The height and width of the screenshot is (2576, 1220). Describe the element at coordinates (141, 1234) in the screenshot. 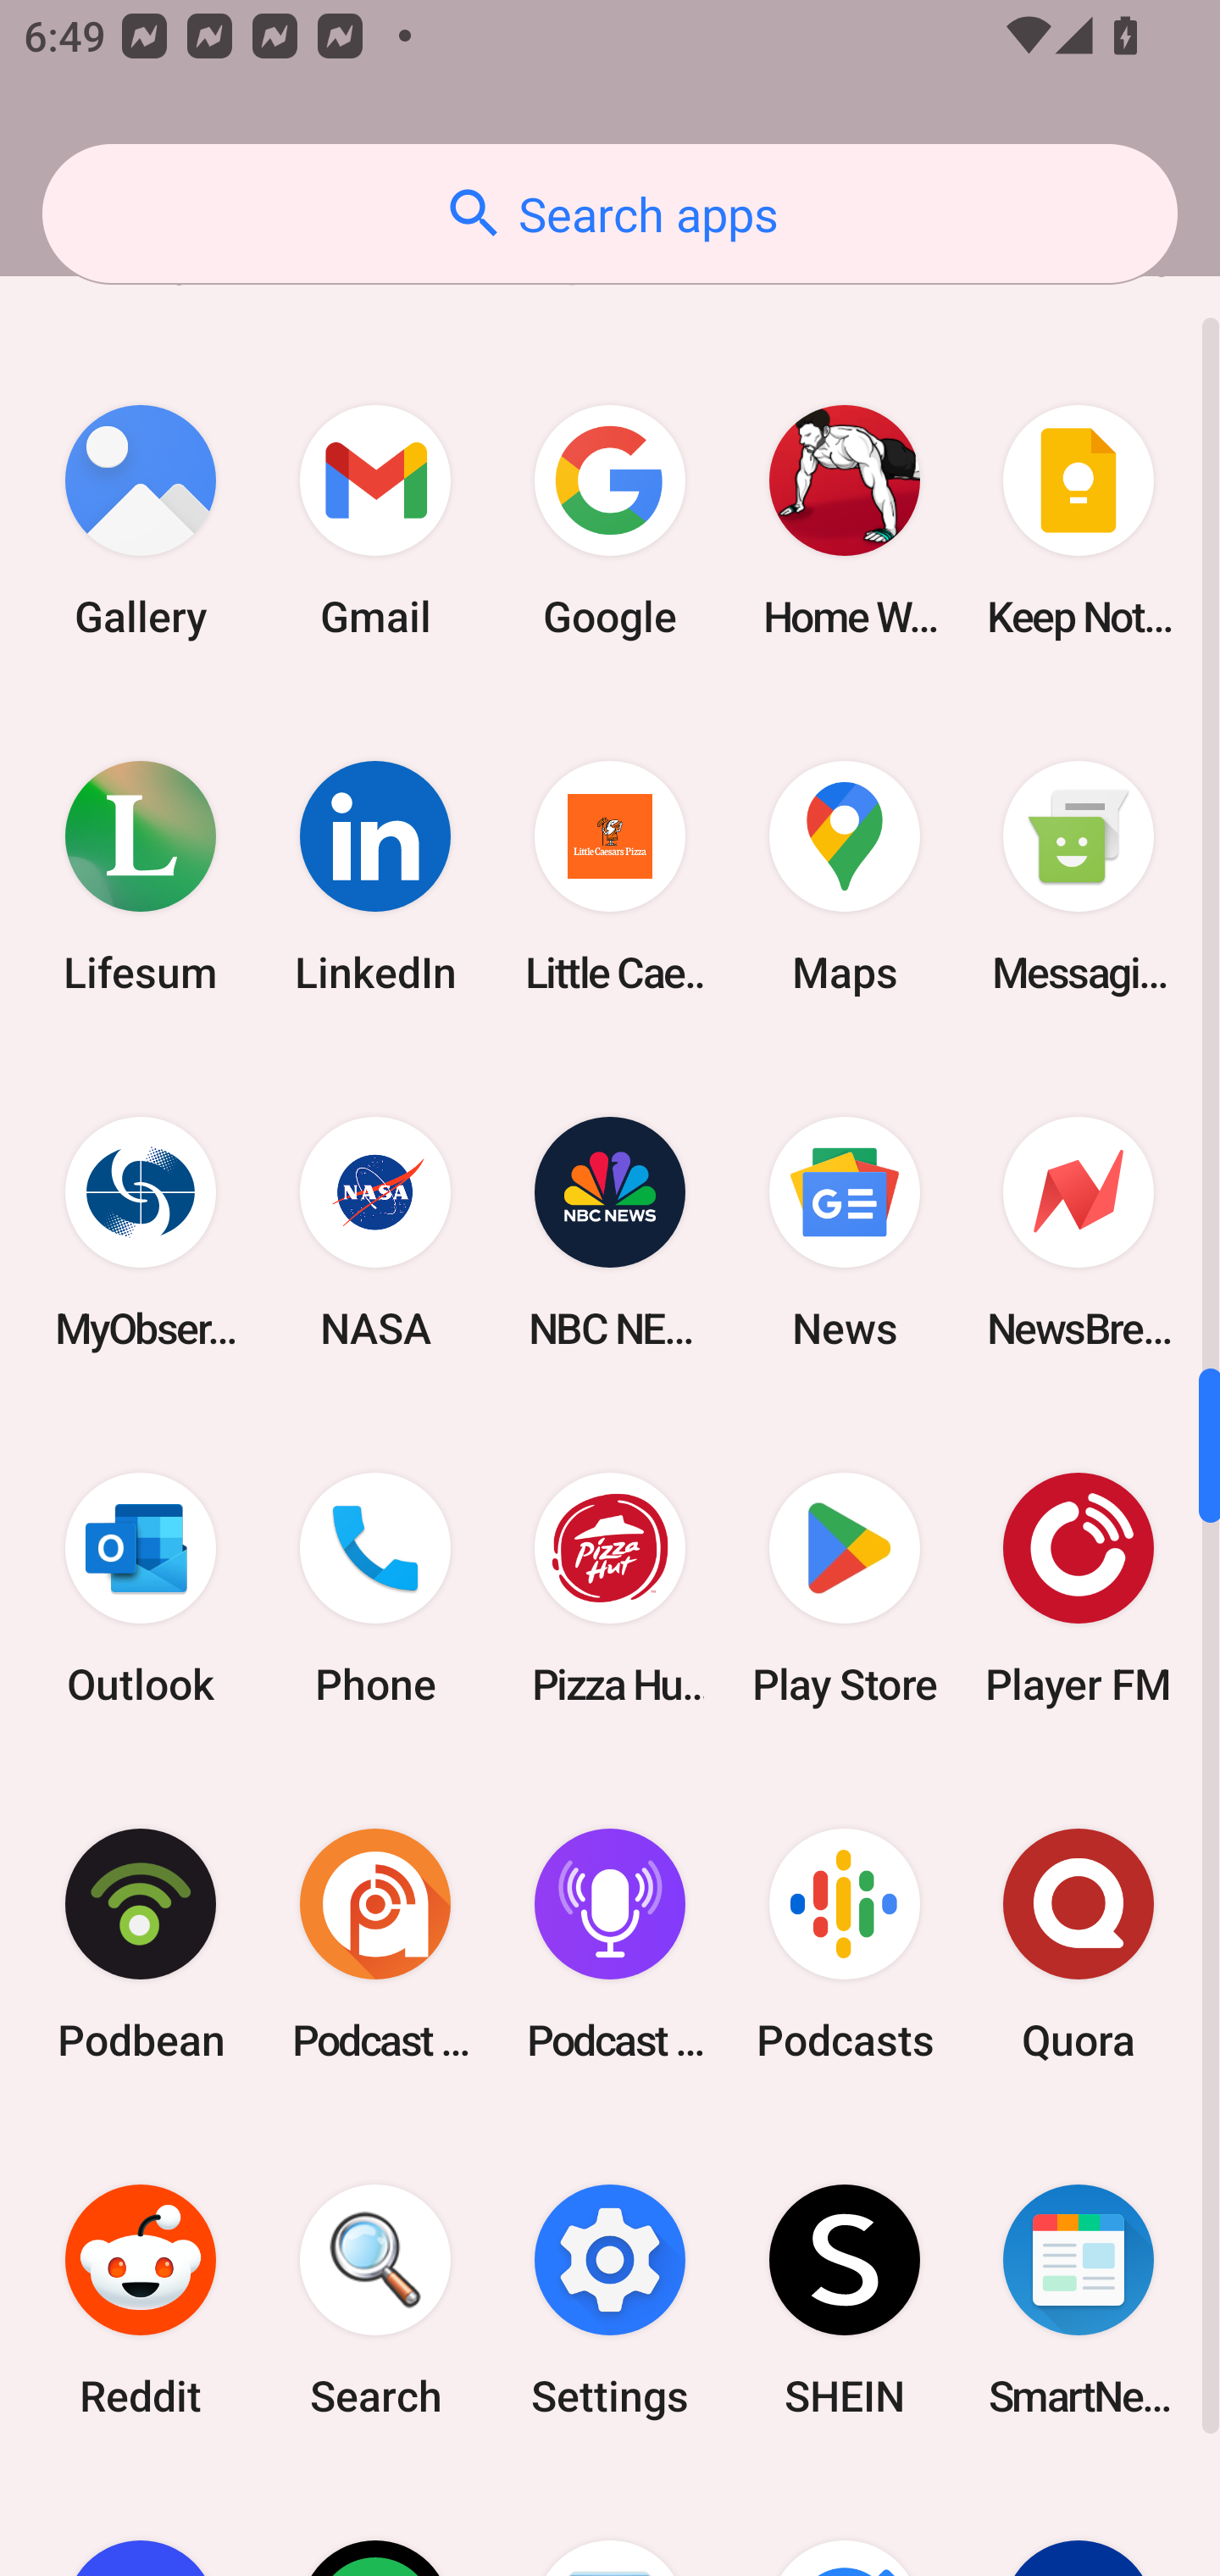

I see `MyObservatory` at that location.